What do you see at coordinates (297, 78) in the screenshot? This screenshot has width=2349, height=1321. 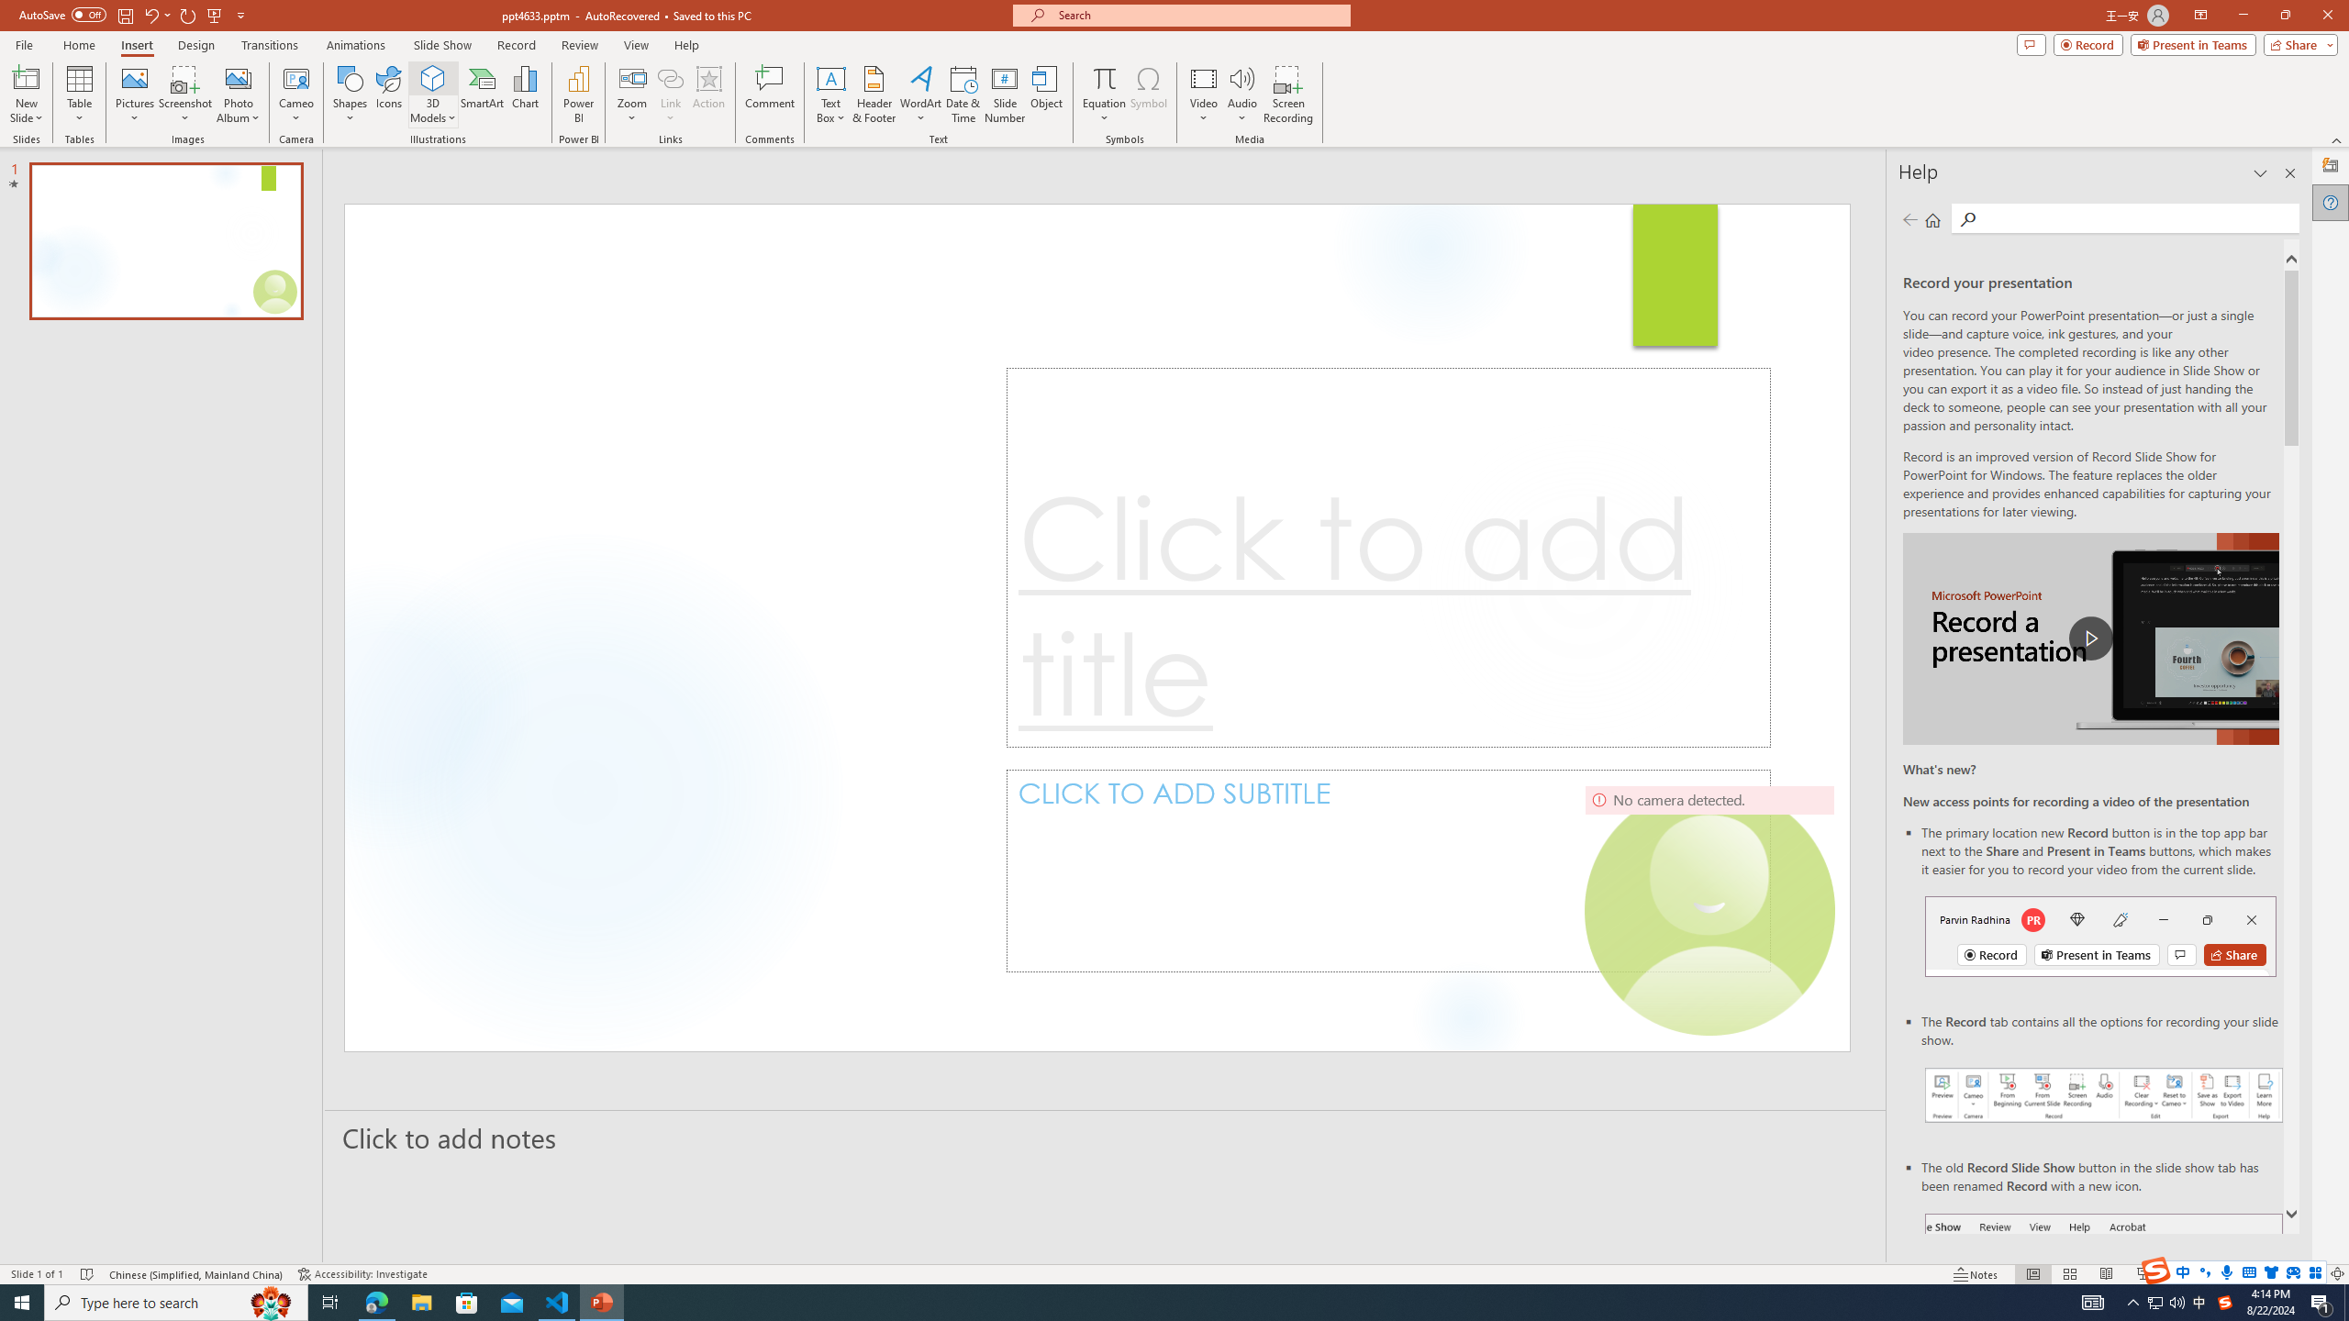 I see `Cameo` at bounding box center [297, 78].